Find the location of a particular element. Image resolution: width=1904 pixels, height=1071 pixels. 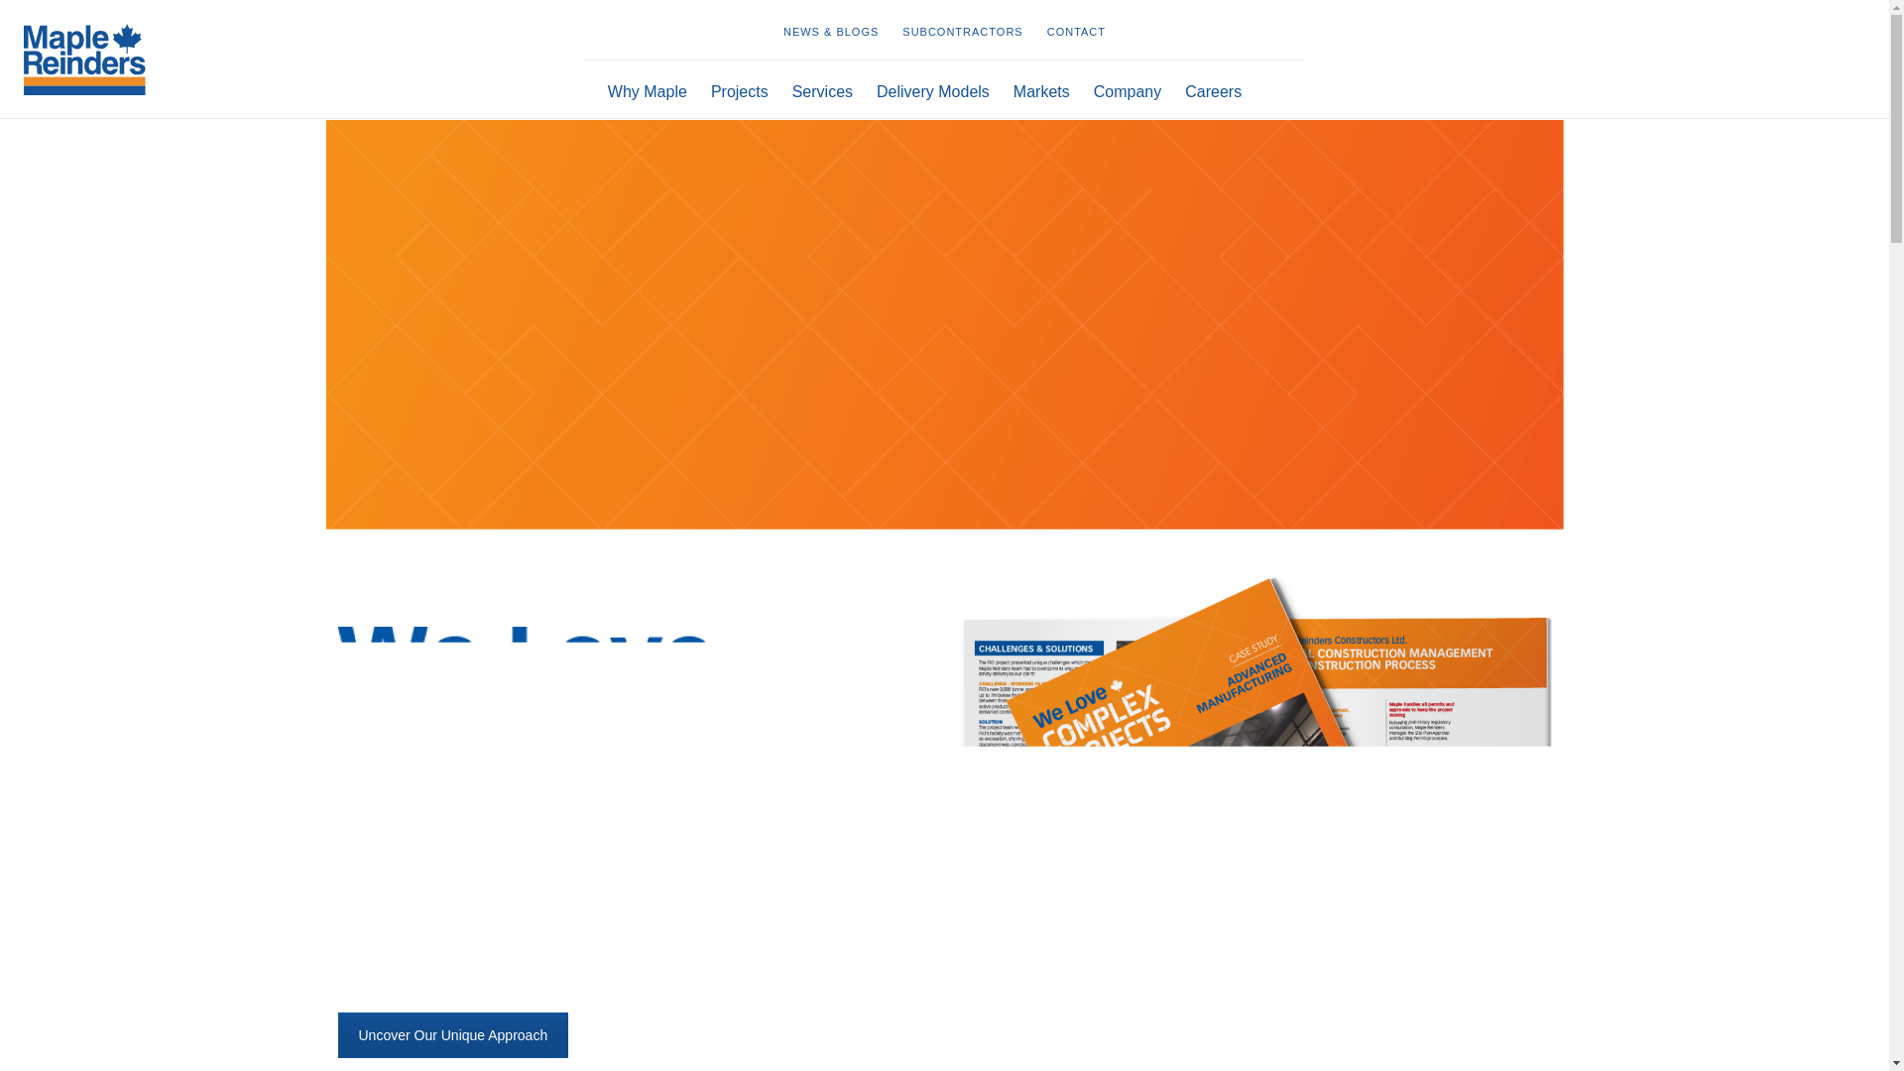

Markets is located at coordinates (1041, 89).